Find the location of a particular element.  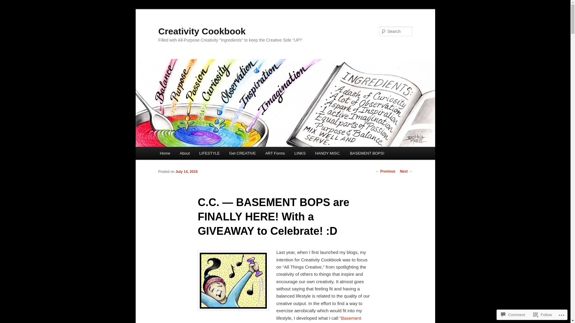

LINKS is located at coordinates (300, 153).